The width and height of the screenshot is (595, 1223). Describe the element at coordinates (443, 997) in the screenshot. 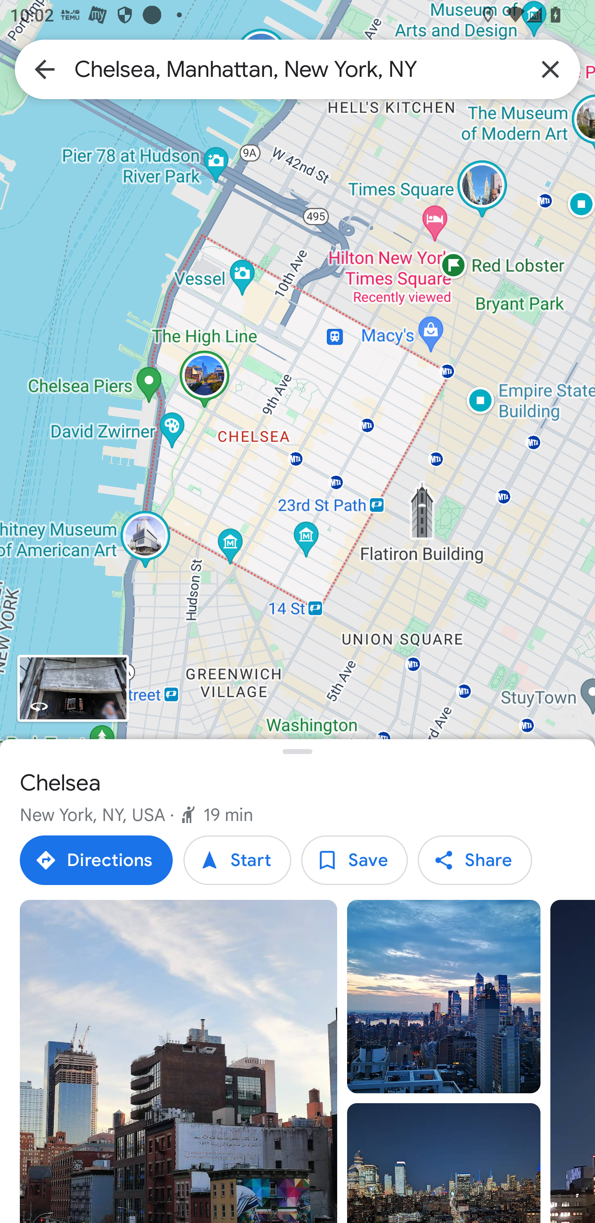

I see `Photo` at that location.